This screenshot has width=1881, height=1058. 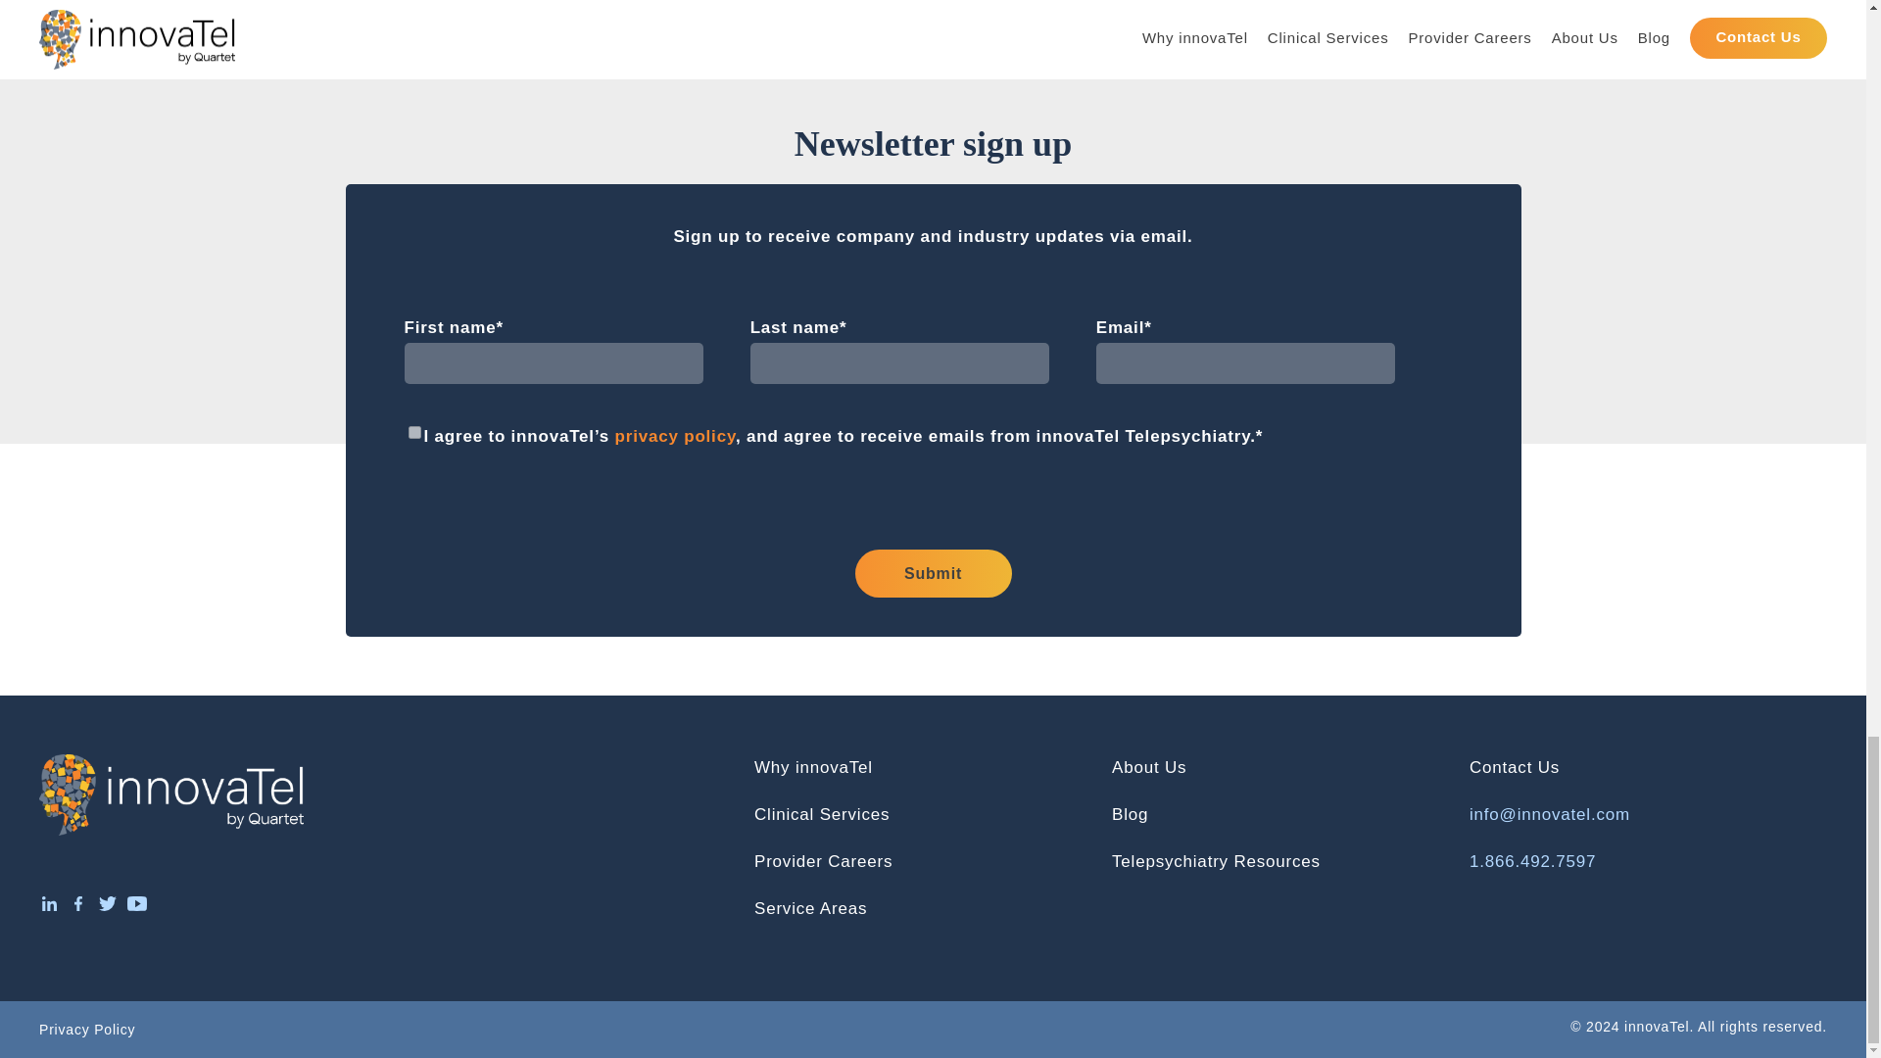 I want to click on Submit, so click(x=933, y=573).